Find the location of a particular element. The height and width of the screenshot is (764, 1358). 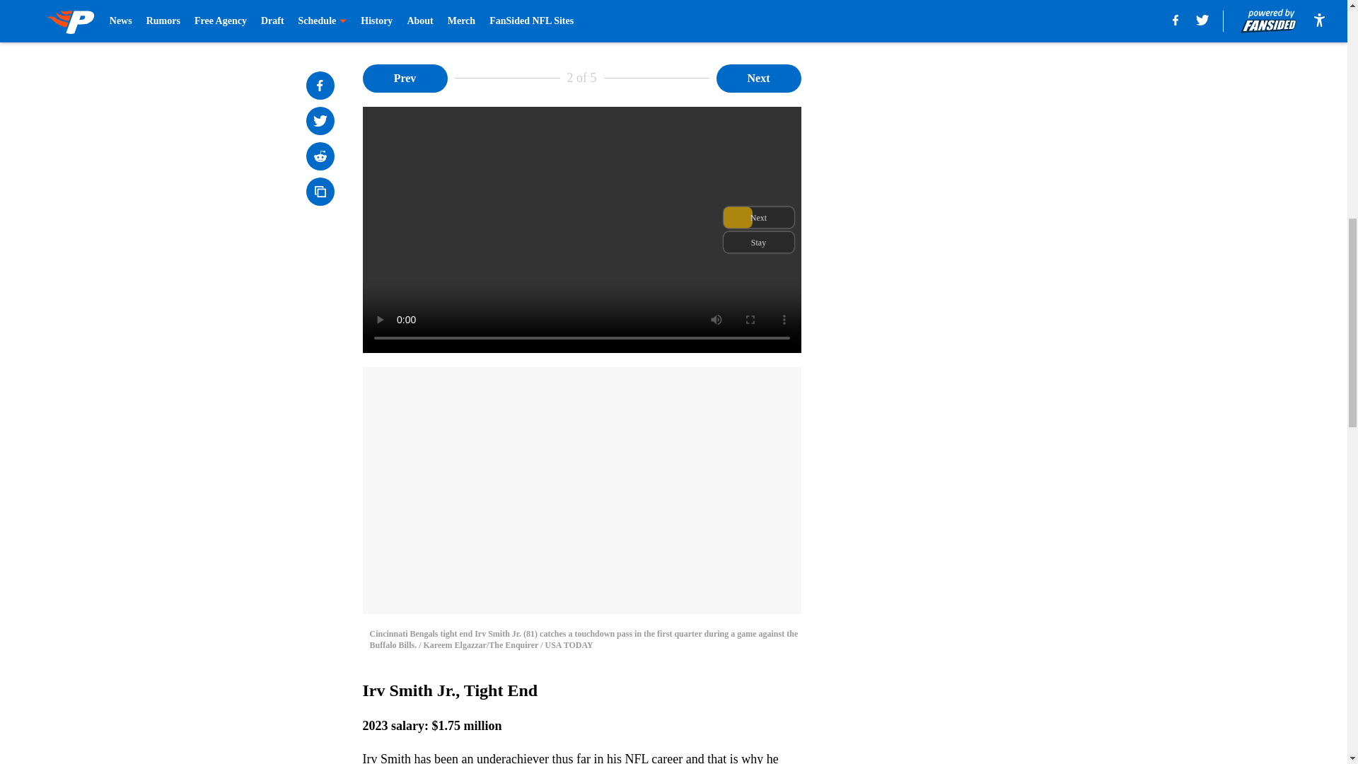

Next is located at coordinates (758, 77).